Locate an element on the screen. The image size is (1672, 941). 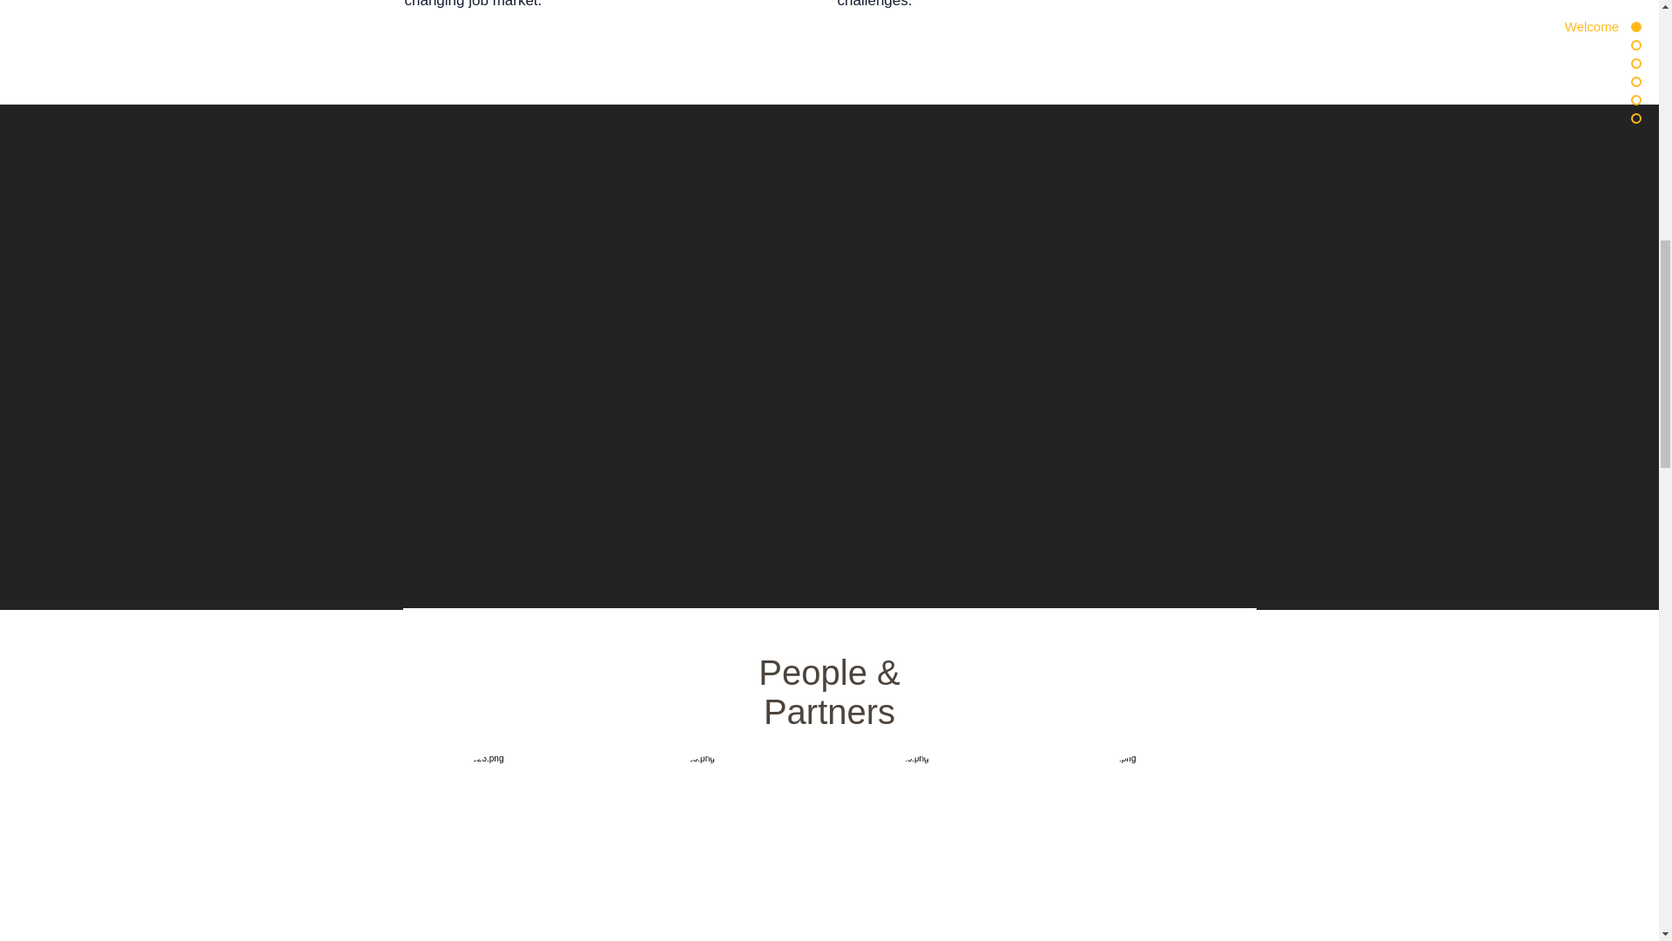
GettyImages-145680711.jpg is located at coordinates (1153, 840).